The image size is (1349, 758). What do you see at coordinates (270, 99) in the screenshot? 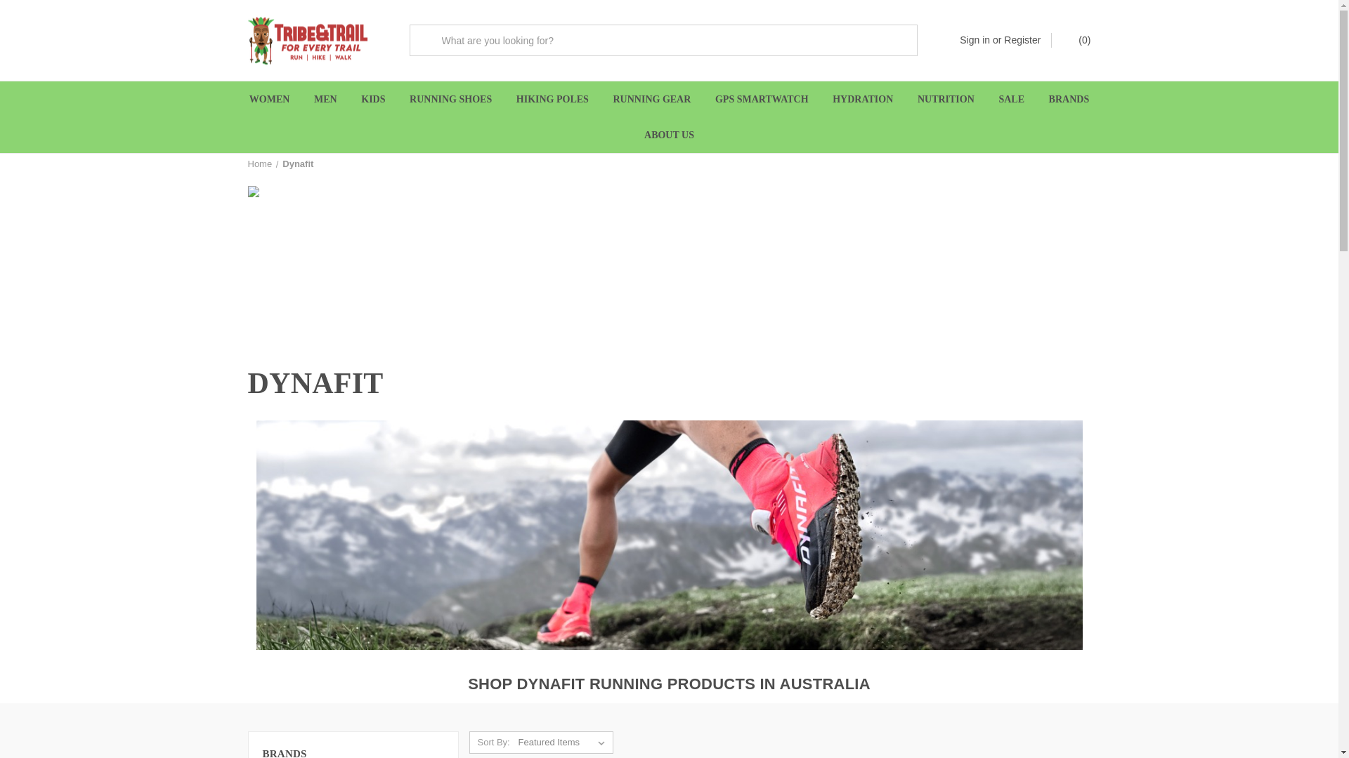
I see `WOMEN` at bounding box center [270, 99].